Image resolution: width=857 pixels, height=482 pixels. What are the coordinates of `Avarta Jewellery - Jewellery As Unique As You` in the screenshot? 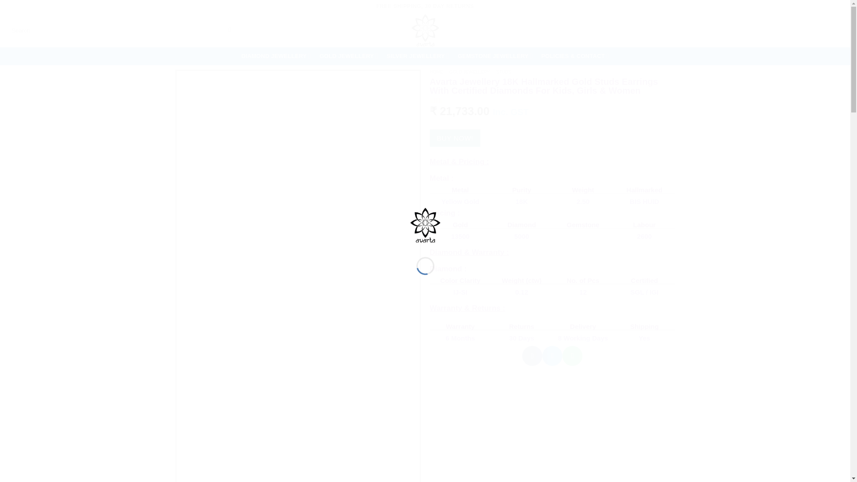 It's located at (425, 224).